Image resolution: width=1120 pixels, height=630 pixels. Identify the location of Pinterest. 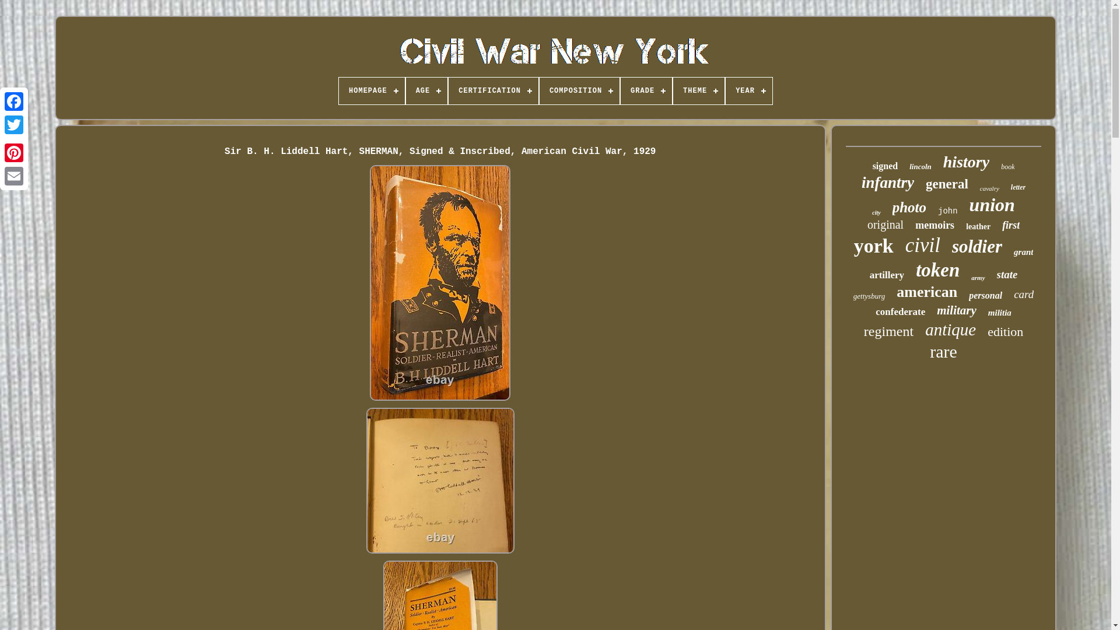
(14, 152).